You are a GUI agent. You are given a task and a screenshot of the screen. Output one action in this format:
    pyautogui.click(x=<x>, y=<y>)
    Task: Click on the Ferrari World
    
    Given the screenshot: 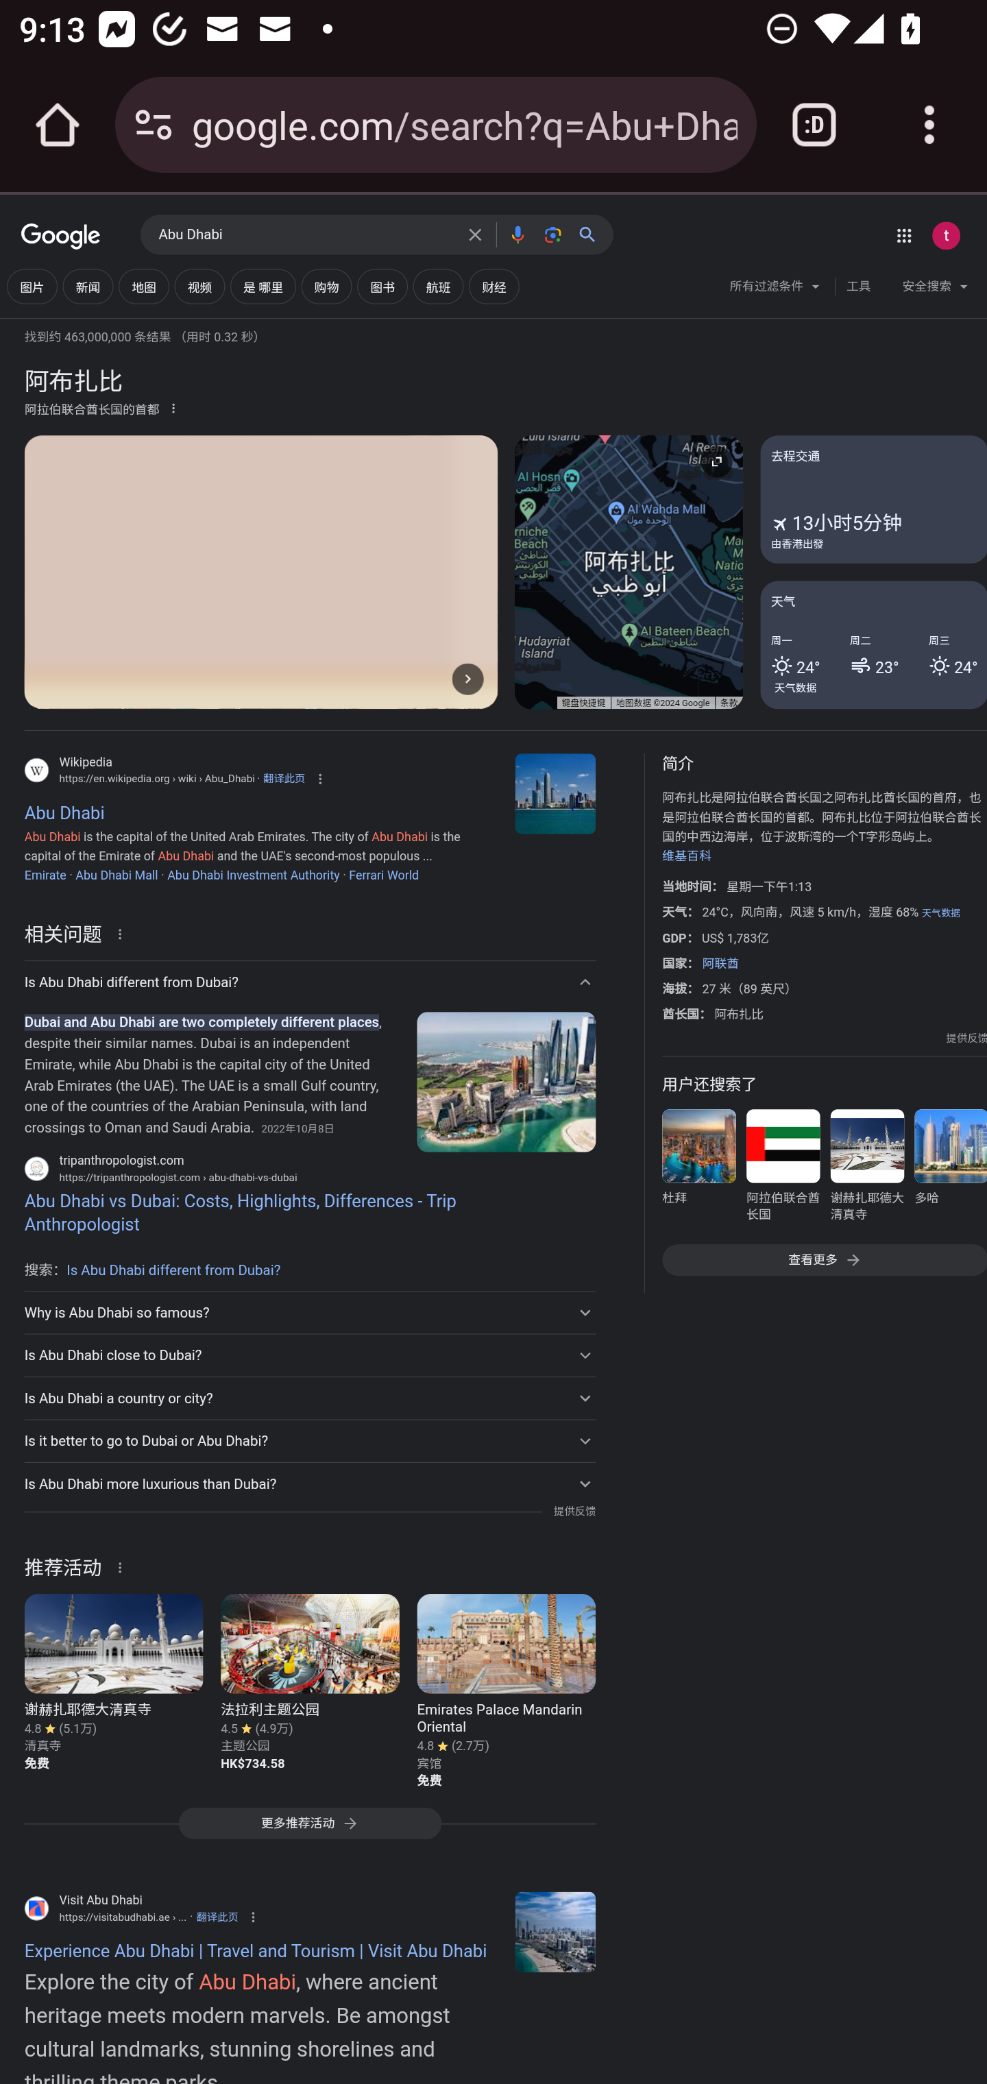 What is the action you would take?
    pyautogui.click(x=384, y=875)
    